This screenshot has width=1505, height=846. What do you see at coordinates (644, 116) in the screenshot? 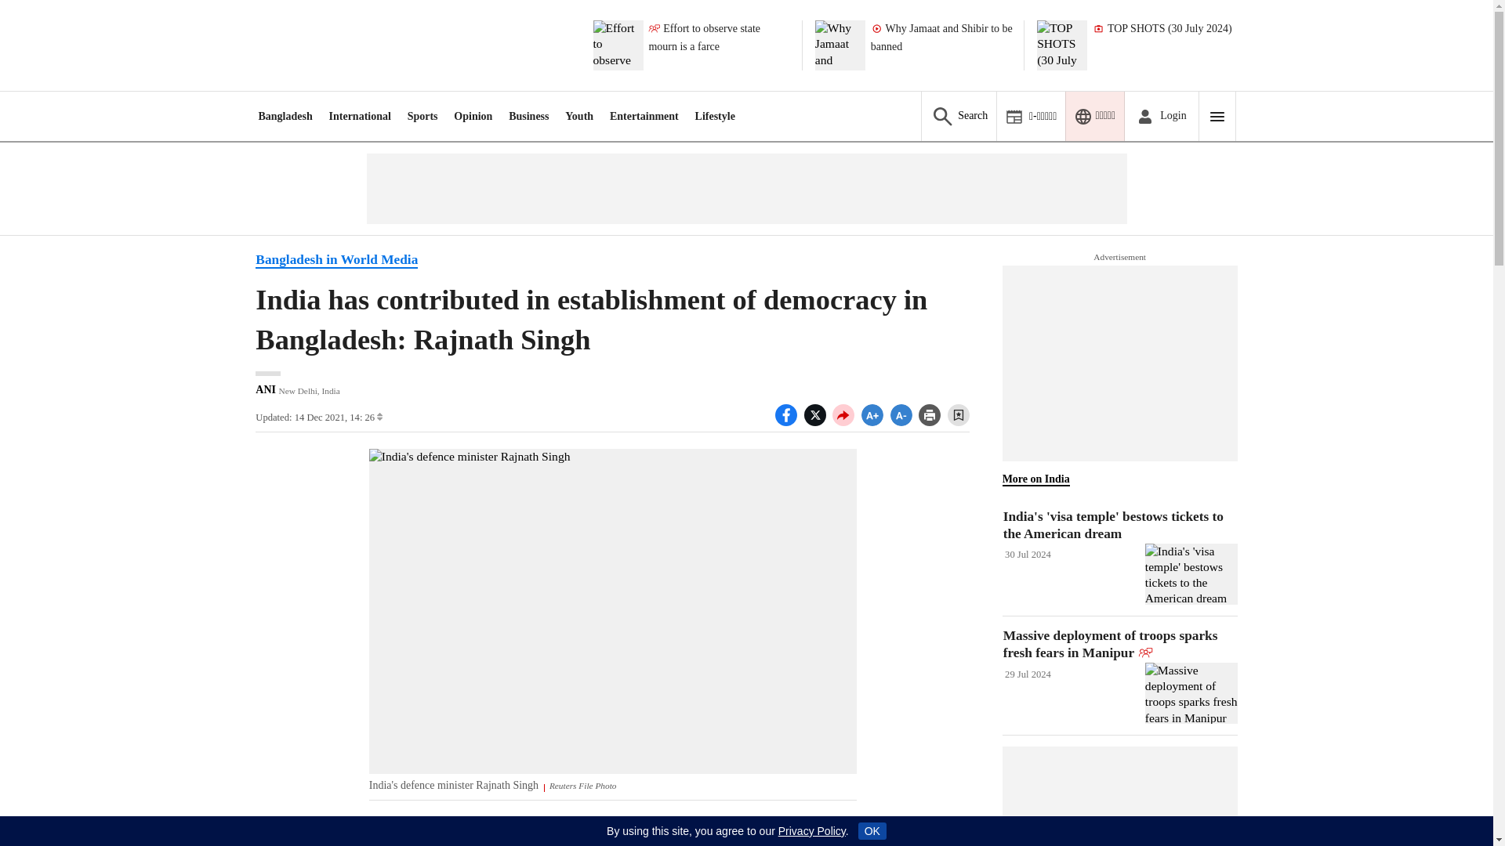
I see `Entertainment` at bounding box center [644, 116].